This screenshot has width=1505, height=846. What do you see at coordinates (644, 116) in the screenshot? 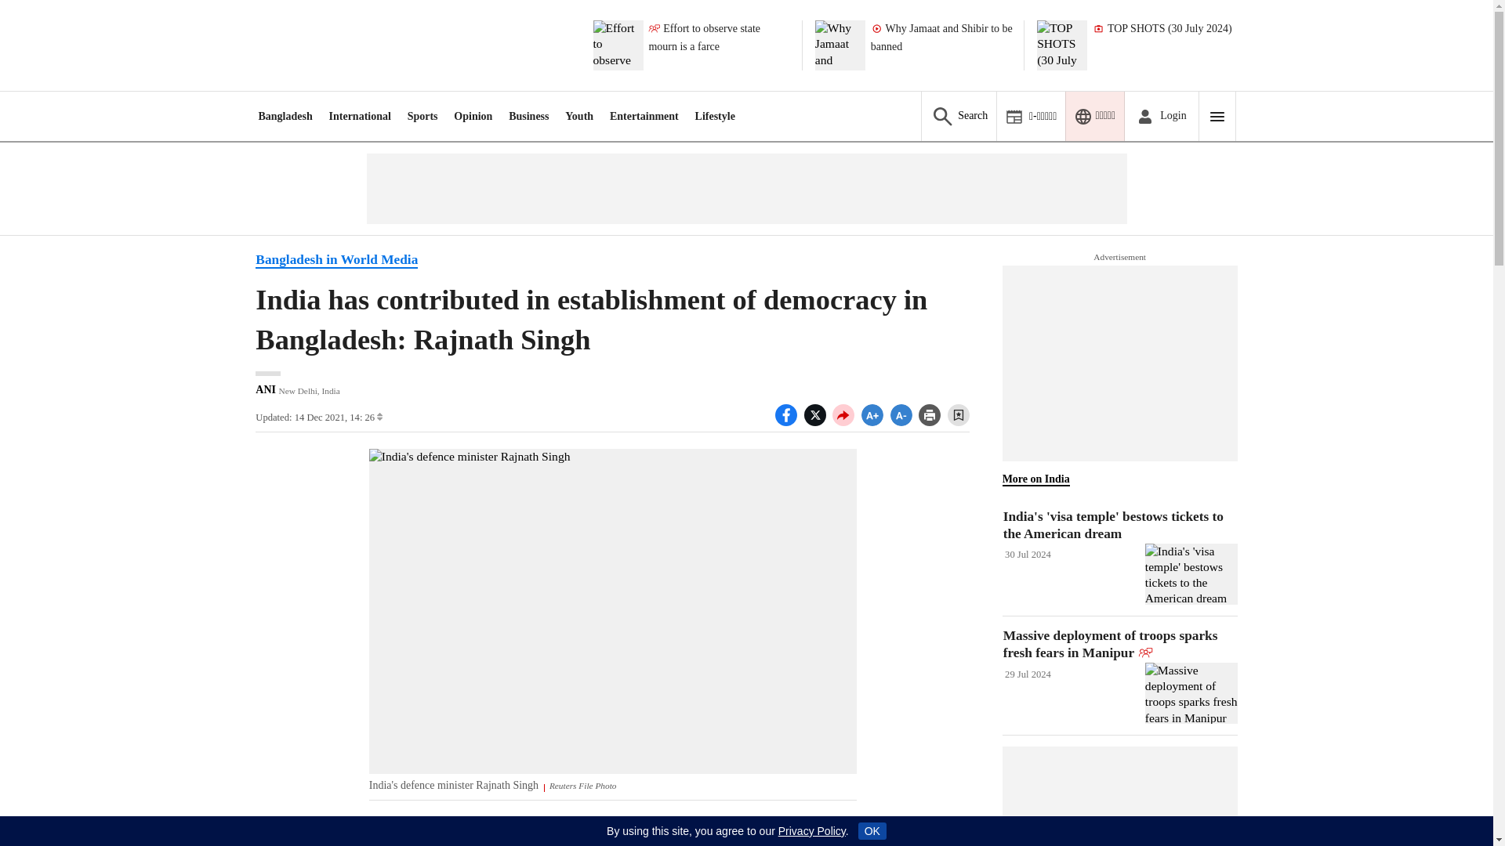
I see `Entertainment` at bounding box center [644, 116].